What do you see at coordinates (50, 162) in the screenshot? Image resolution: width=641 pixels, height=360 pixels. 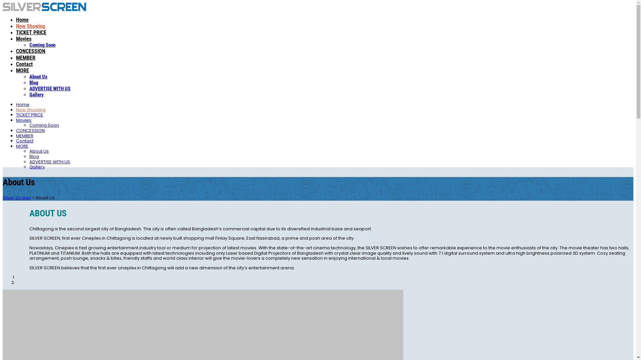 I see `ADVERTISE WITH US` at bounding box center [50, 162].